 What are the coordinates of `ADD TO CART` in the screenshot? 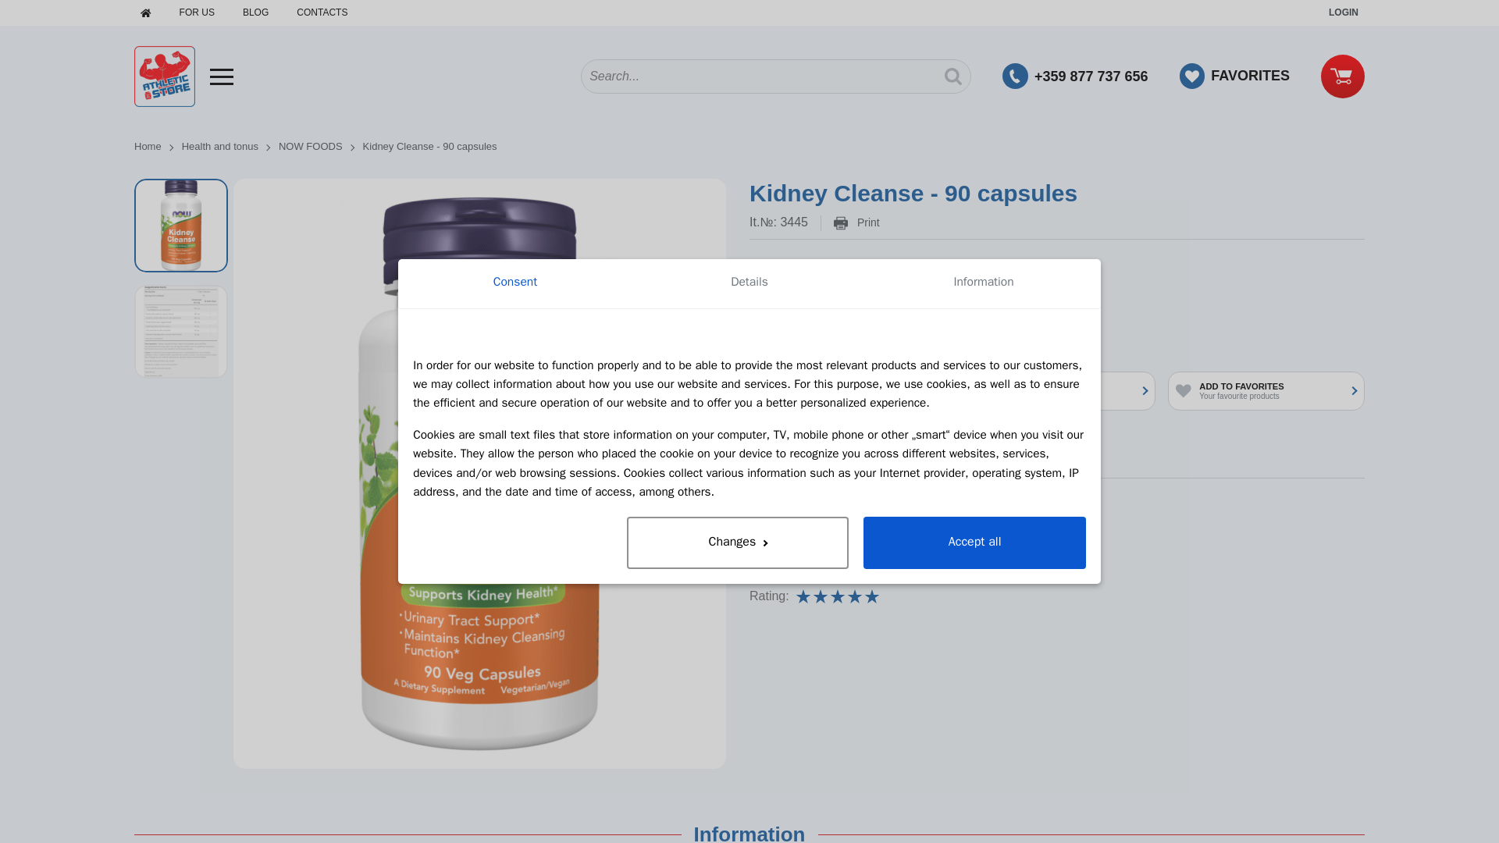 It's located at (887, 339).